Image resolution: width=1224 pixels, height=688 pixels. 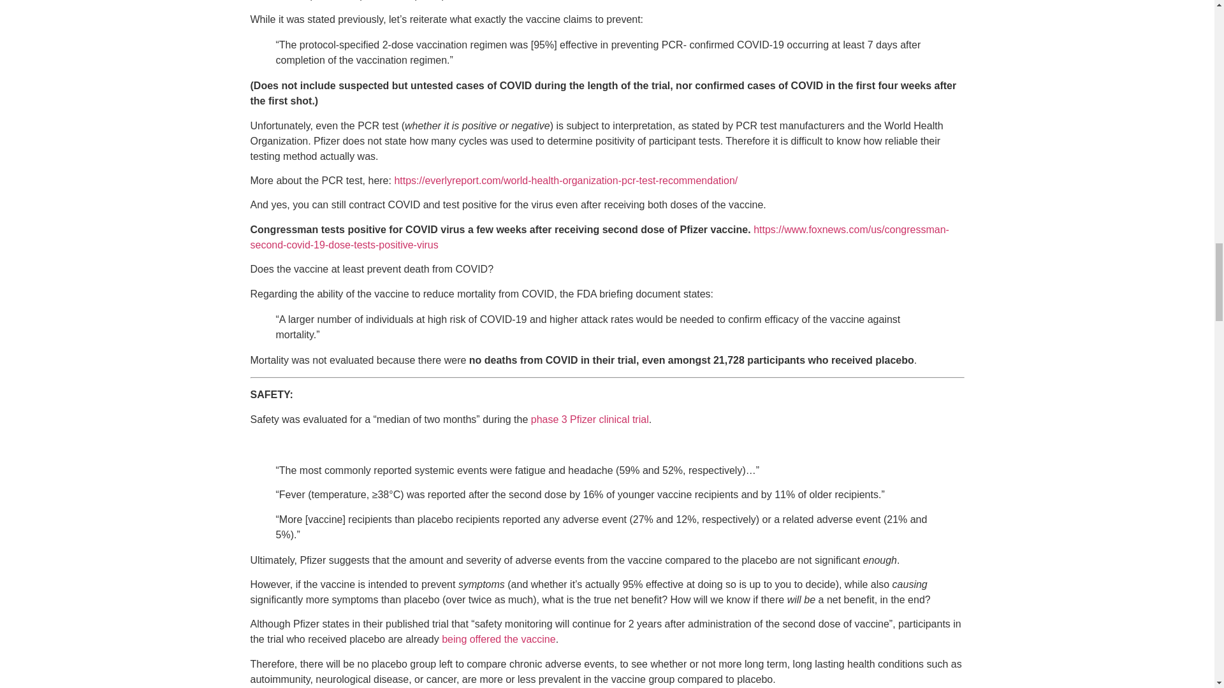 What do you see at coordinates (499, 638) in the screenshot?
I see `being offered the vaccine` at bounding box center [499, 638].